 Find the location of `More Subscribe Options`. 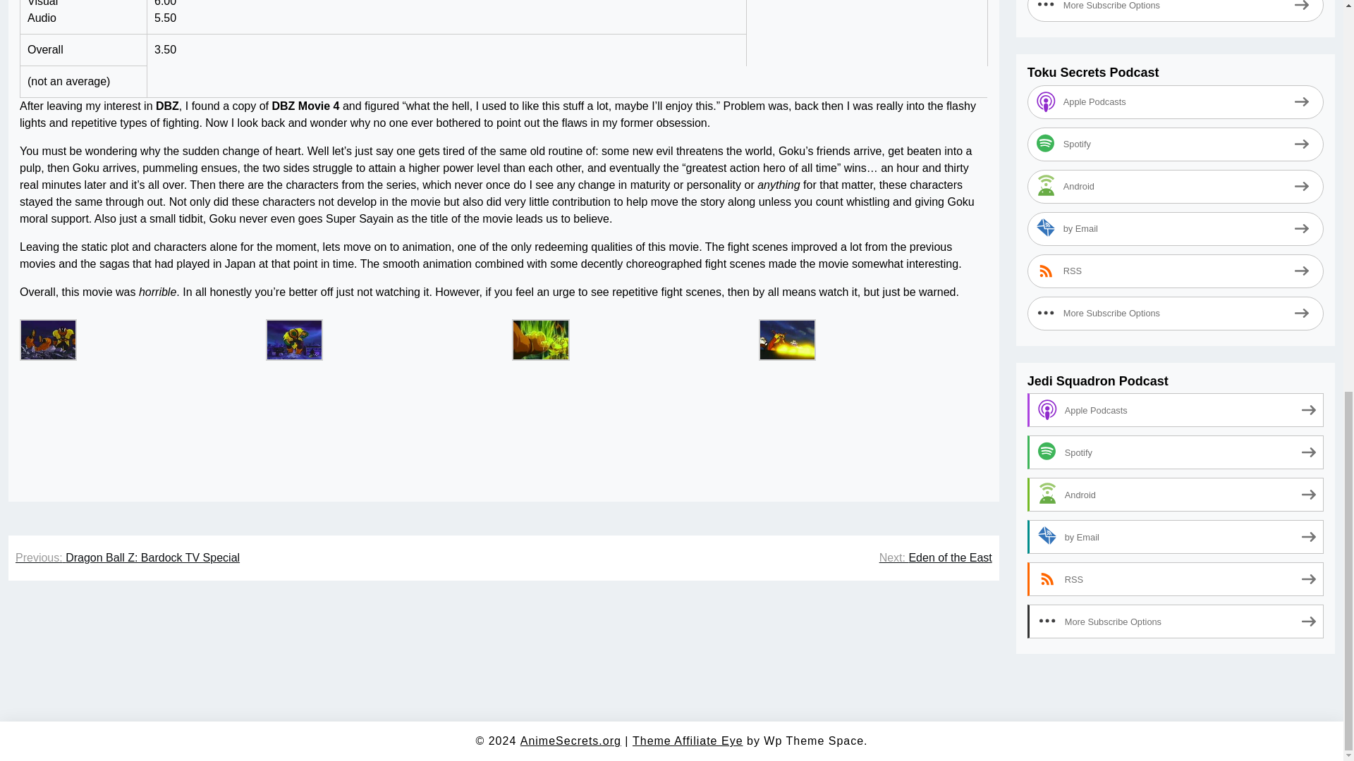

More Subscribe Options is located at coordinates (1176, 296).